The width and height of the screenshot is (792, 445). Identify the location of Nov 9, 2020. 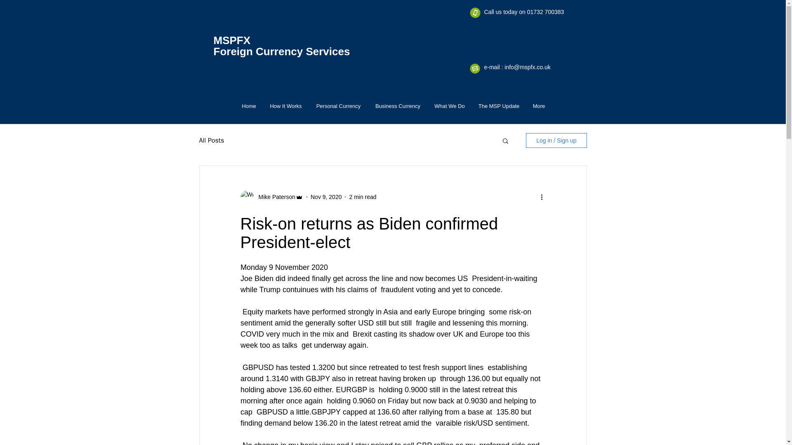
(326, 197).